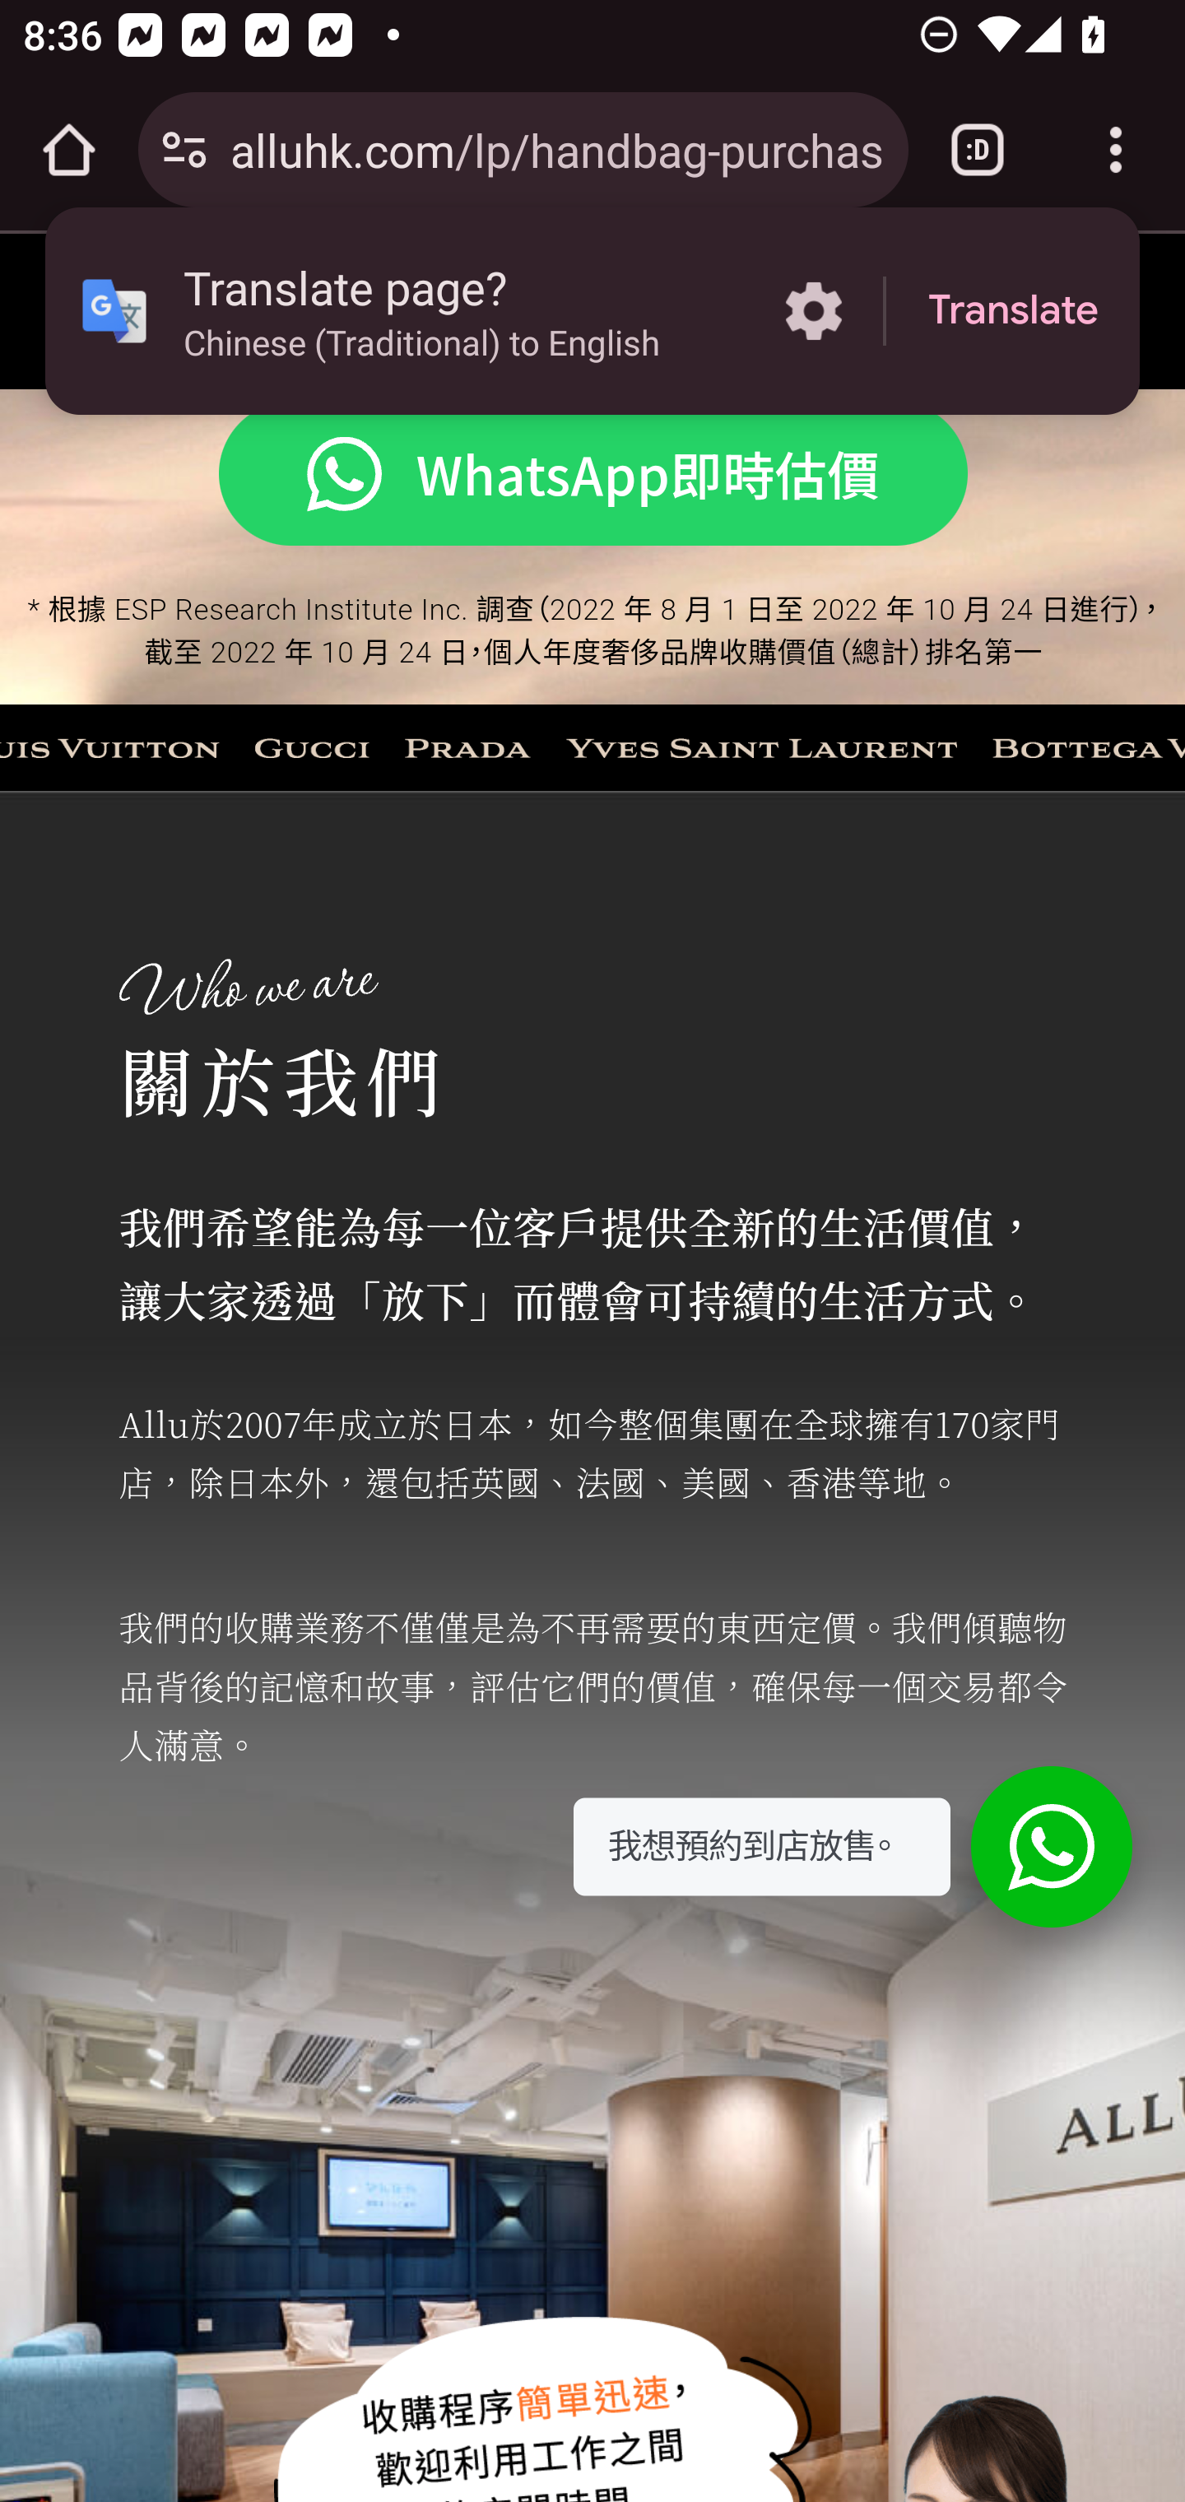  I want to click on Connection is secure, so click(184, 150).